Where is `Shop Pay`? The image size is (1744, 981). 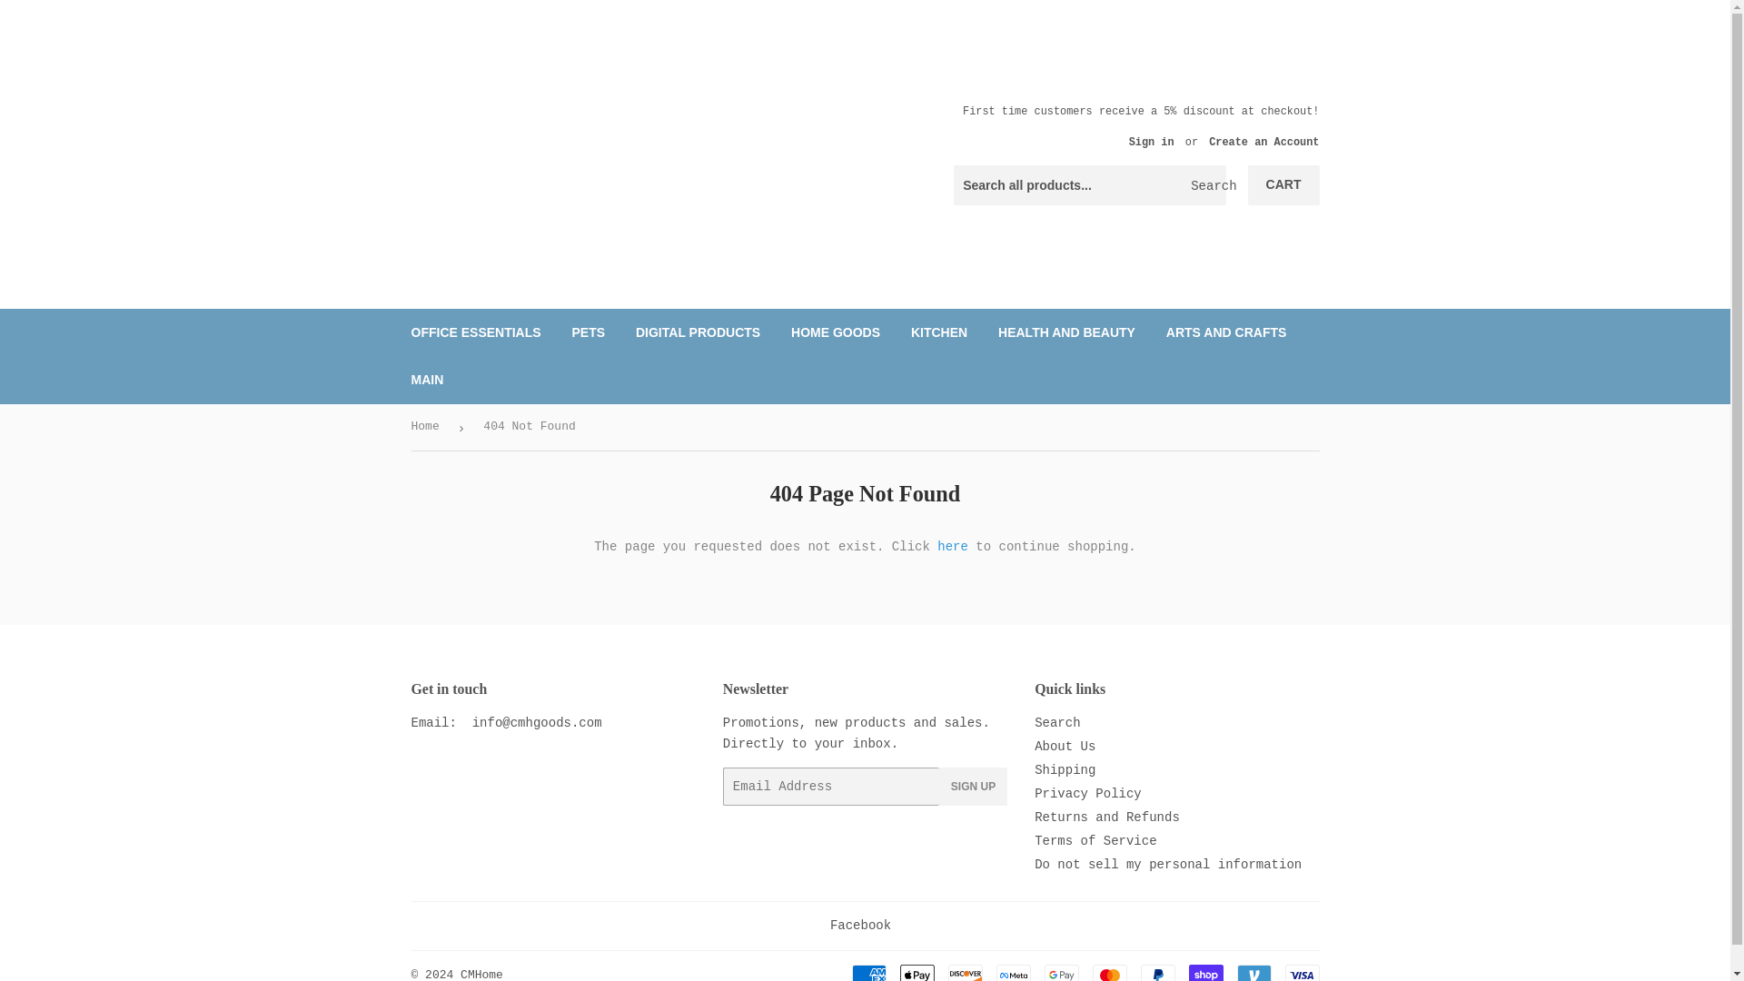 Shop Pay is located at coordinates (1204, 972).